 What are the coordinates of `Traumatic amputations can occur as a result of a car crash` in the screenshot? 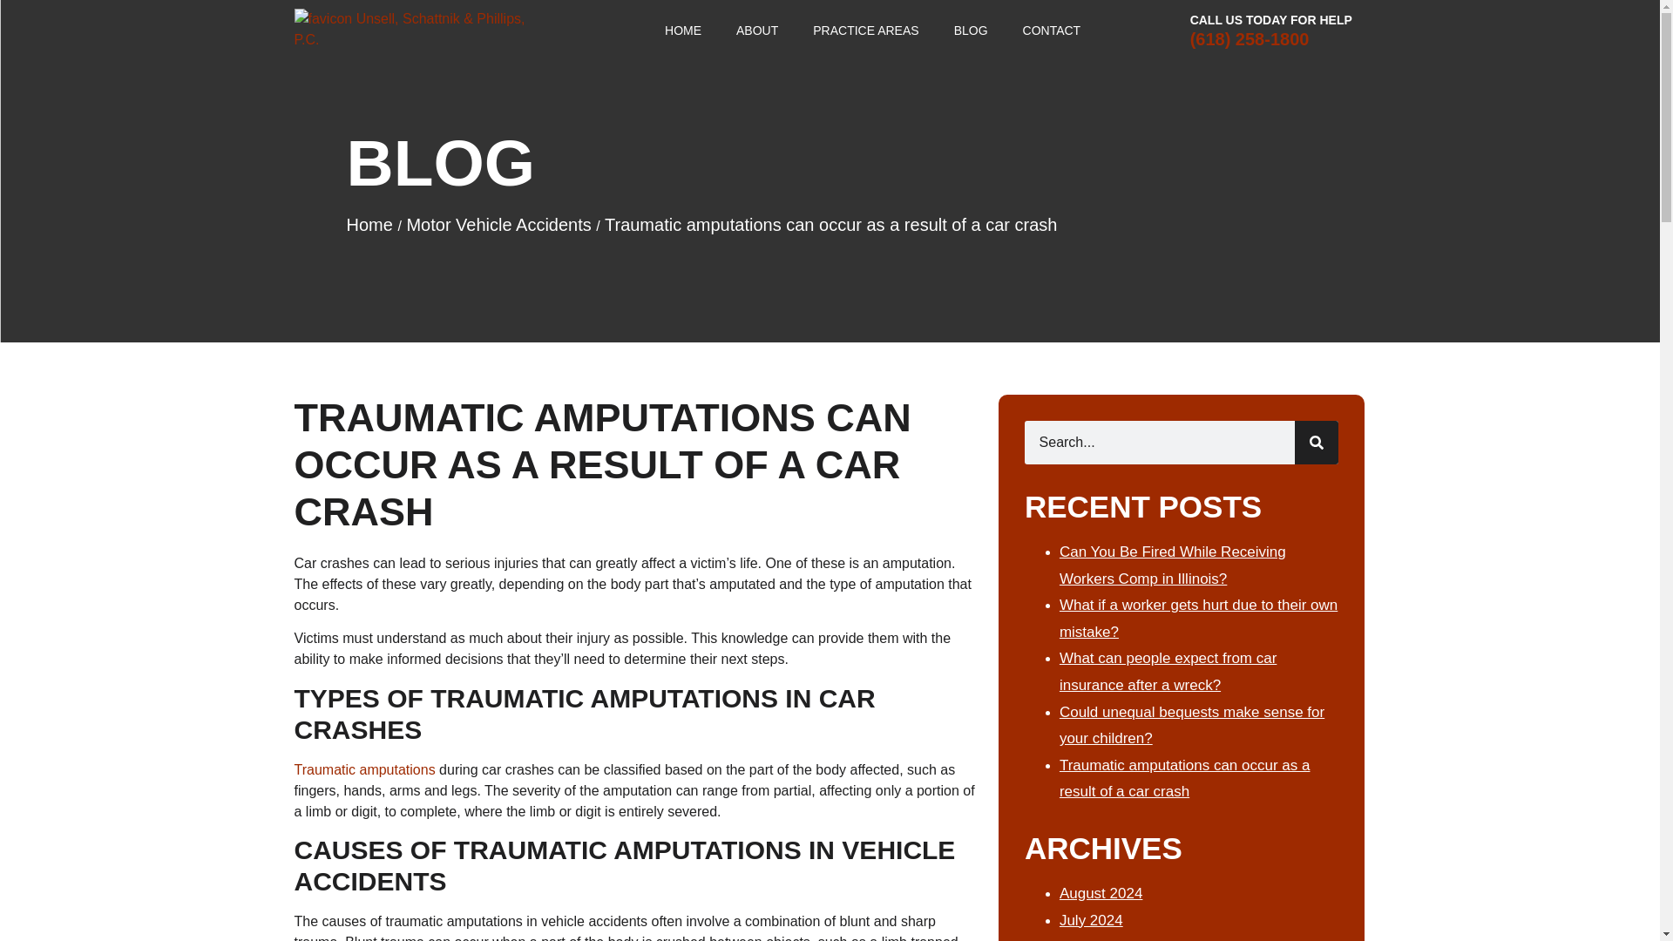 It's located at (1184, 779).